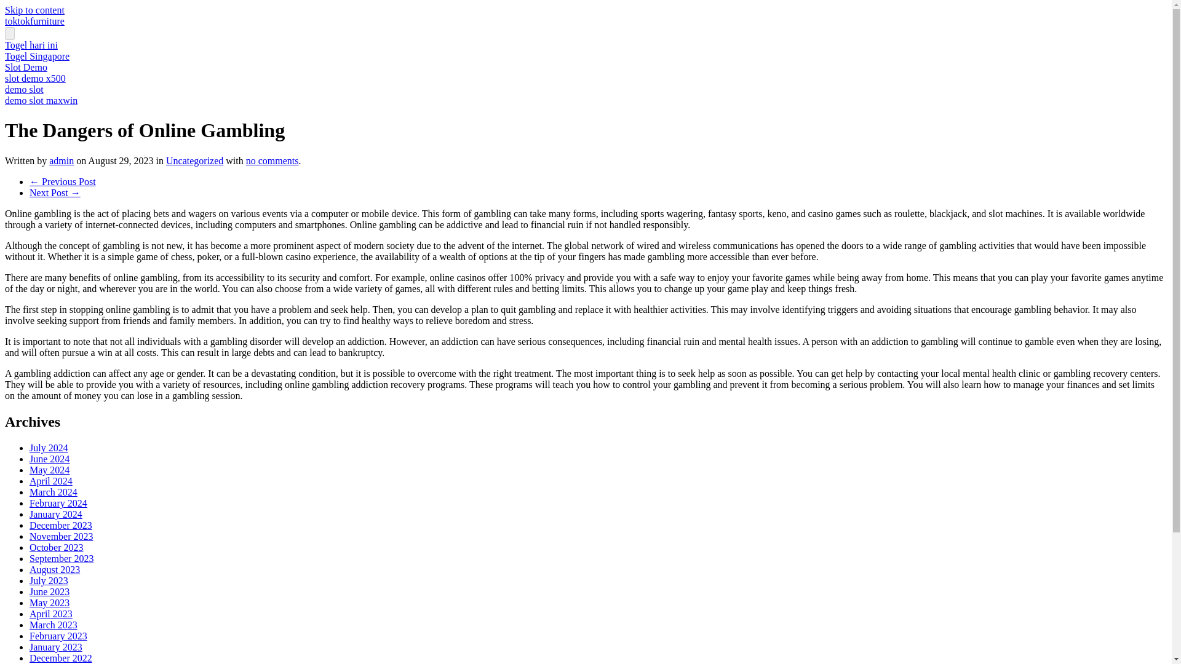 This screenshot has width=1181, height=664. What do you see at coordinates (60, 658) in the screenshot?
I see `December 2022` at bounding box center [60, 658].